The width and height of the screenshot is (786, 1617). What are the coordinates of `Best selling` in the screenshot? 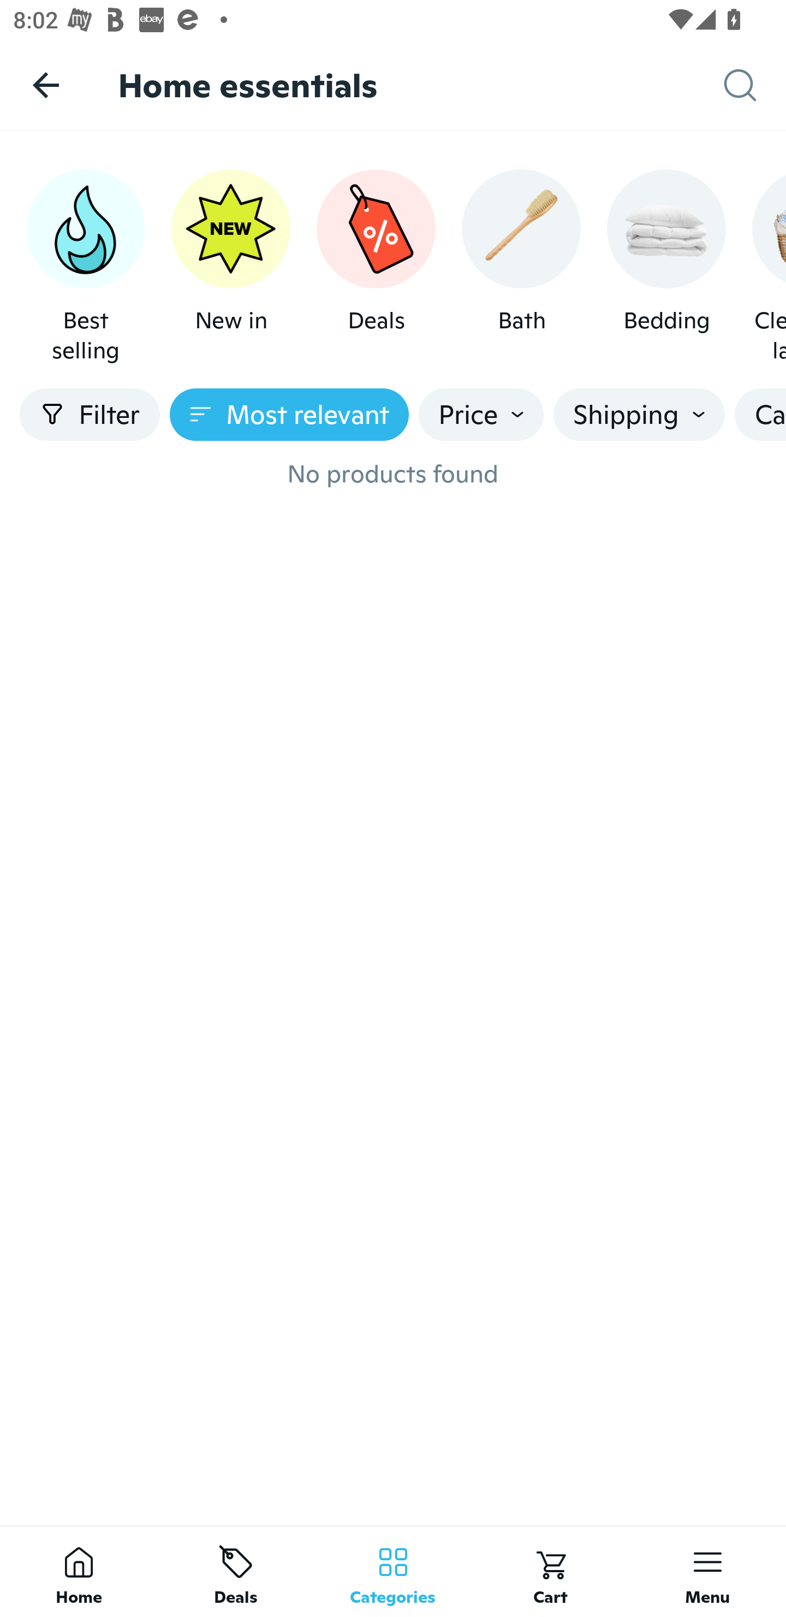 It's located at (85, 267).